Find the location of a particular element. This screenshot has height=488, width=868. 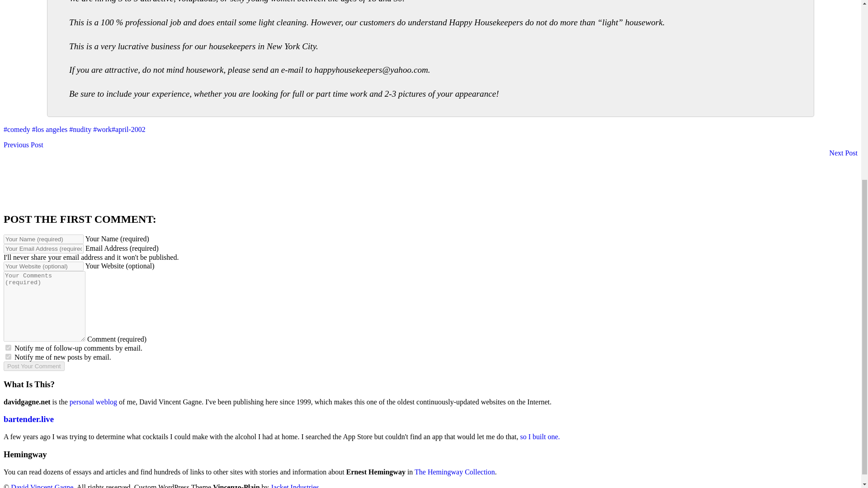

All About Me is located at coordinates (24, 145).